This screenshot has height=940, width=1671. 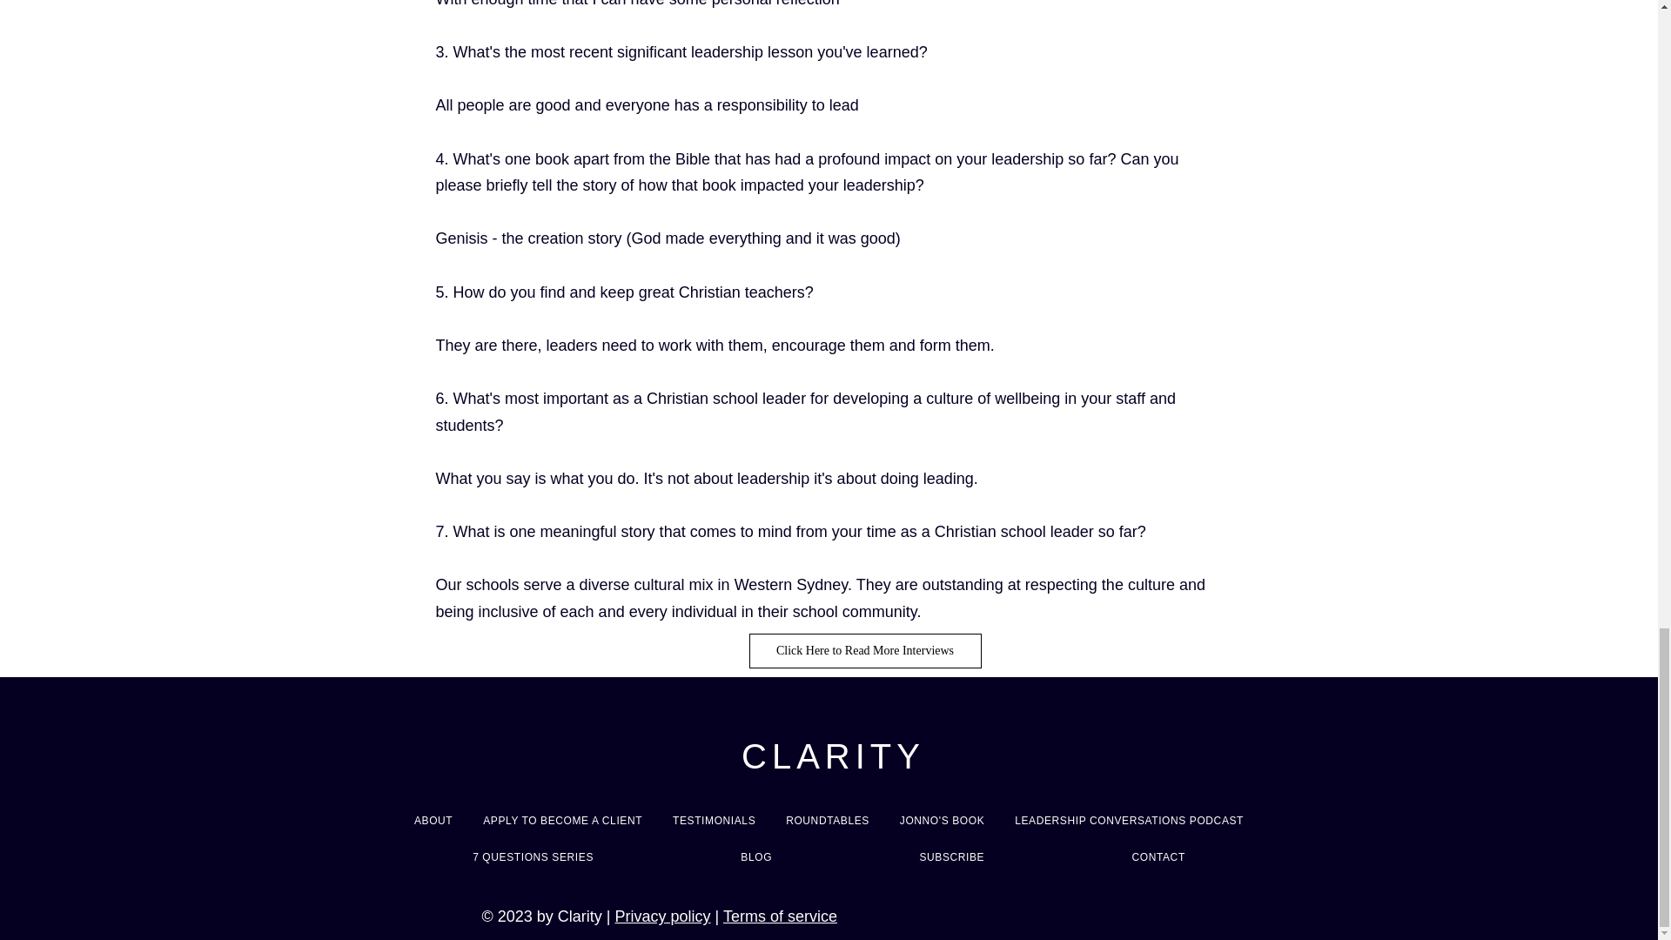 What do you see at coordinates (780, 916) in the screenshot?
I see `Terms of service` at bounding box center [780, 916].